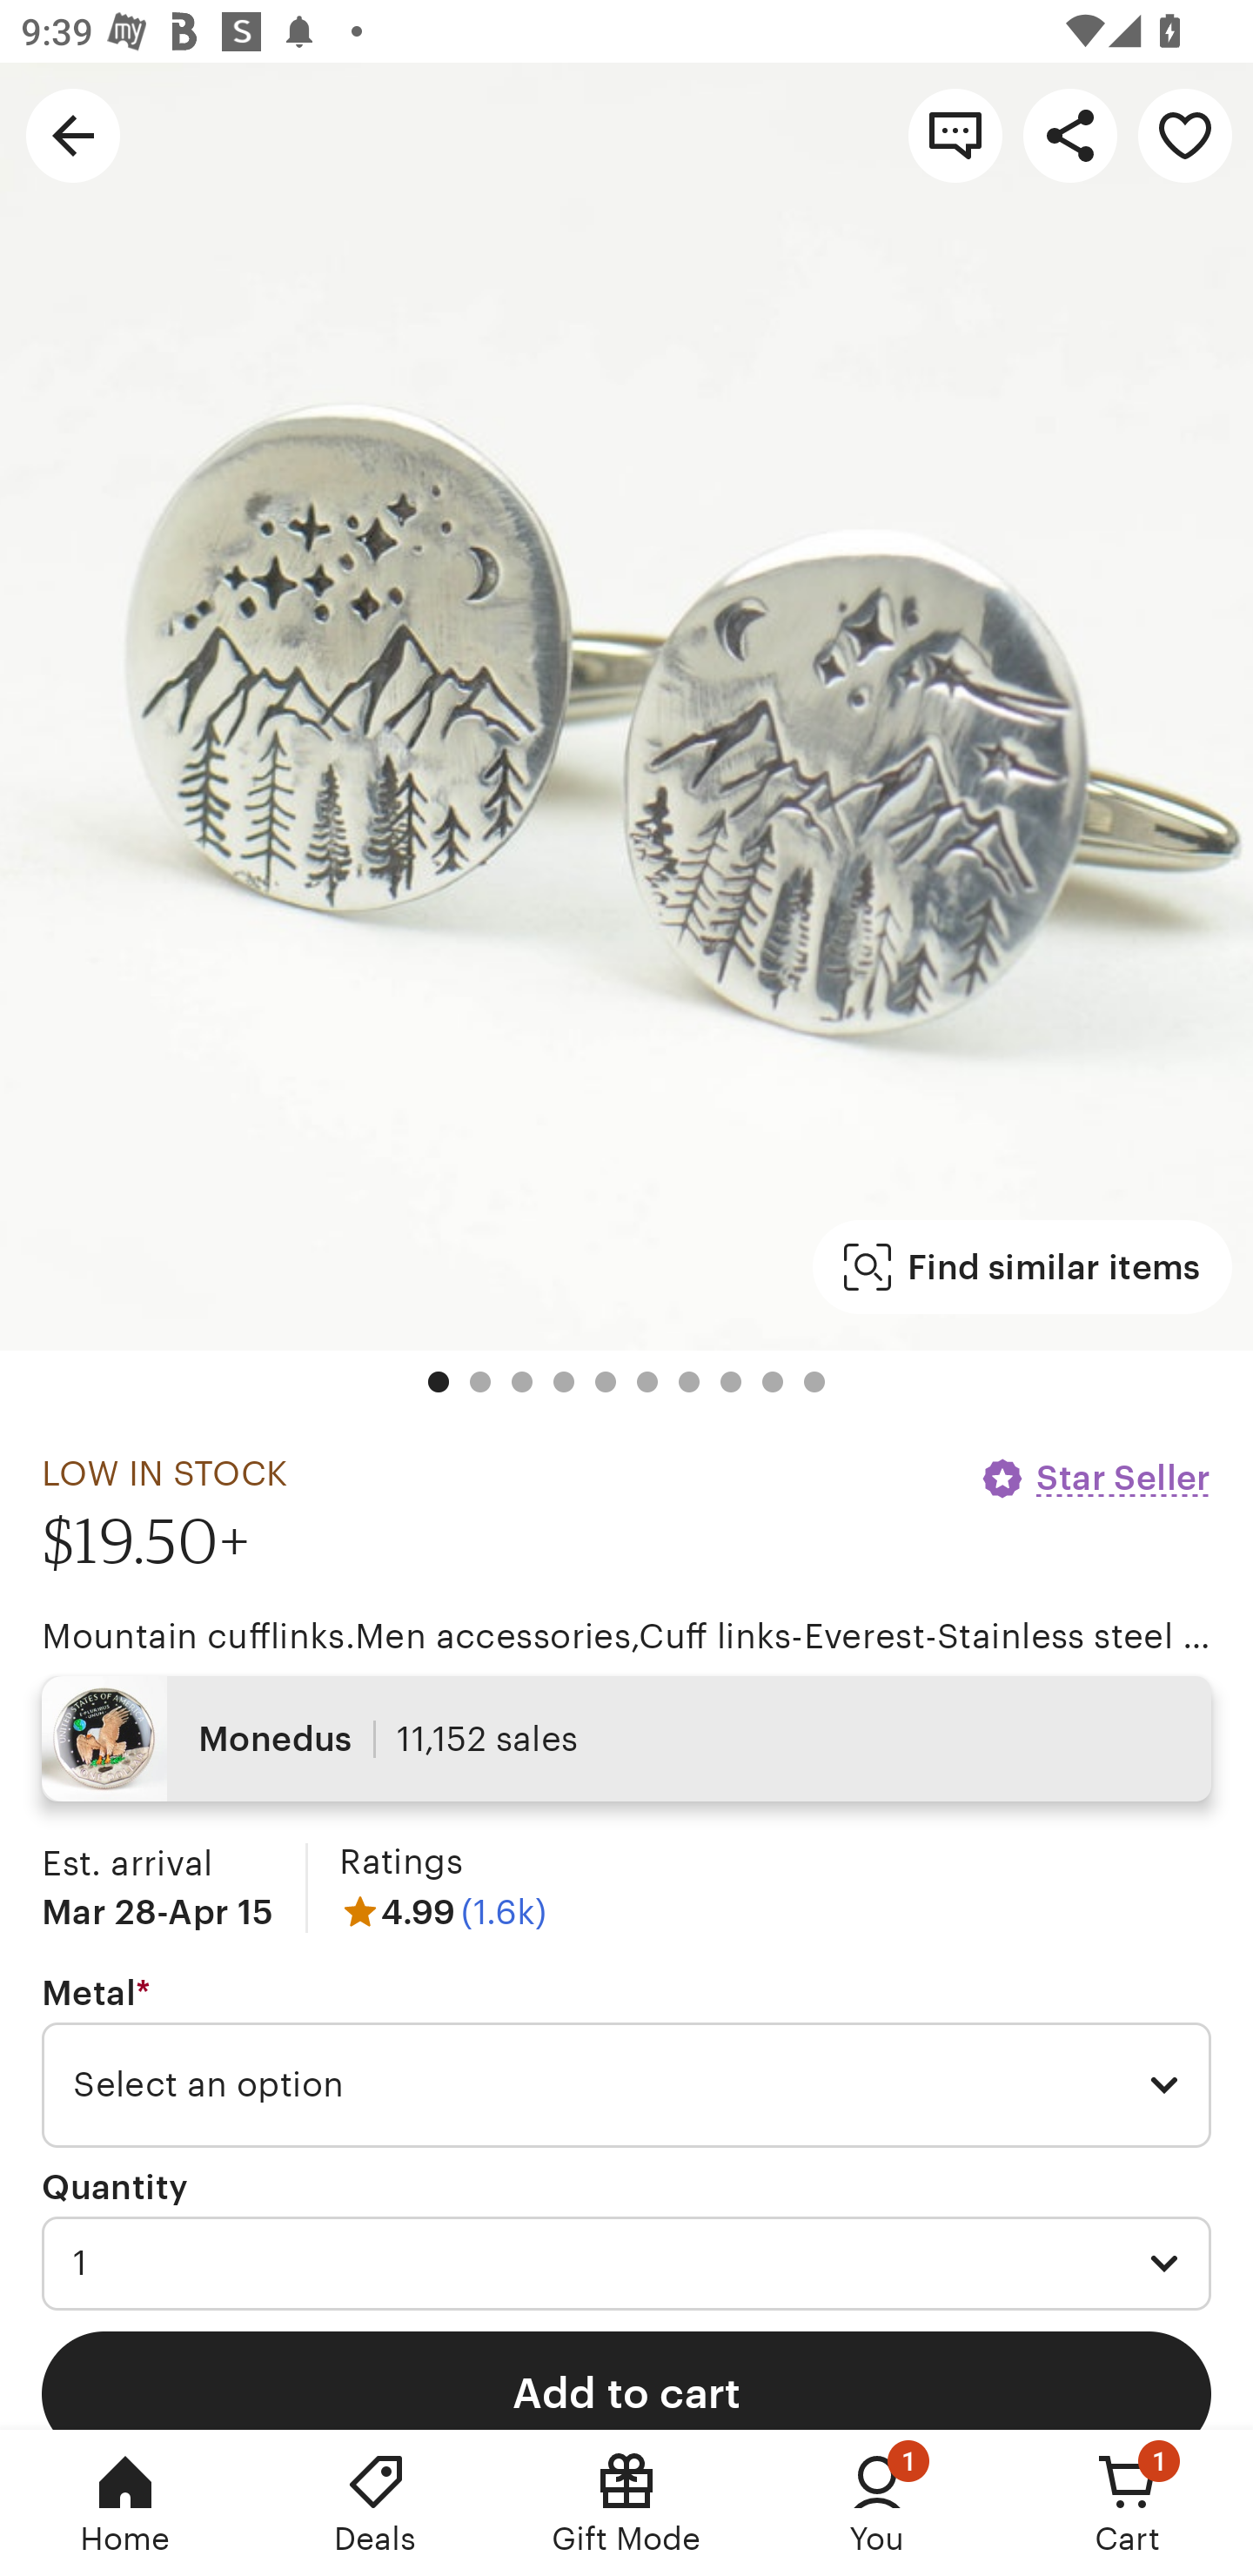 The width and height of the screenshot is (1253, 2576). Describe the element at coordinates (73, 134) in the screenshot. I see `Navigate up` at that location.